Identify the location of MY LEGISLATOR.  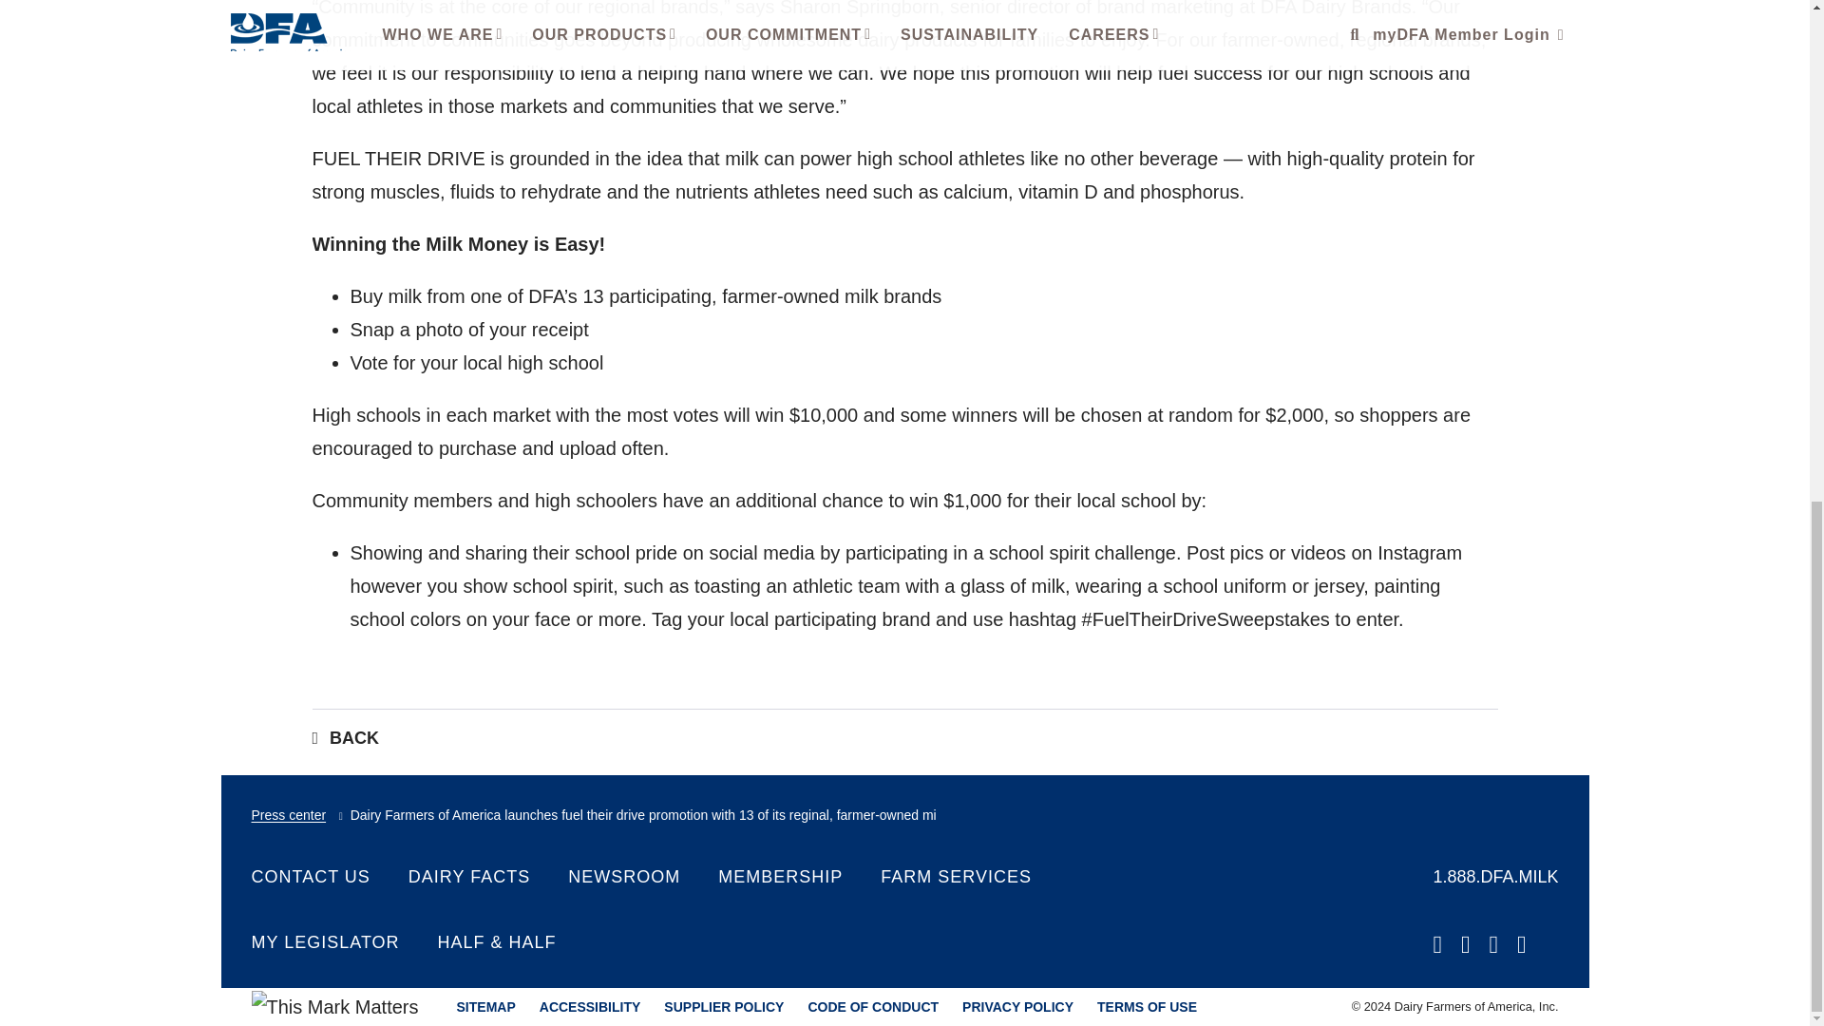
(325, 942).